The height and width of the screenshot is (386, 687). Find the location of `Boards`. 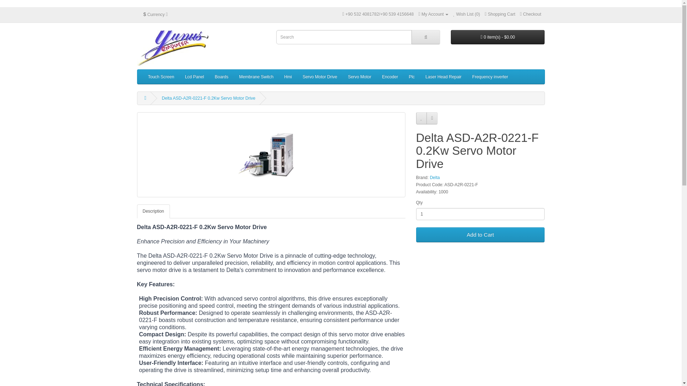

Boards is located at coordinates (221, 77).